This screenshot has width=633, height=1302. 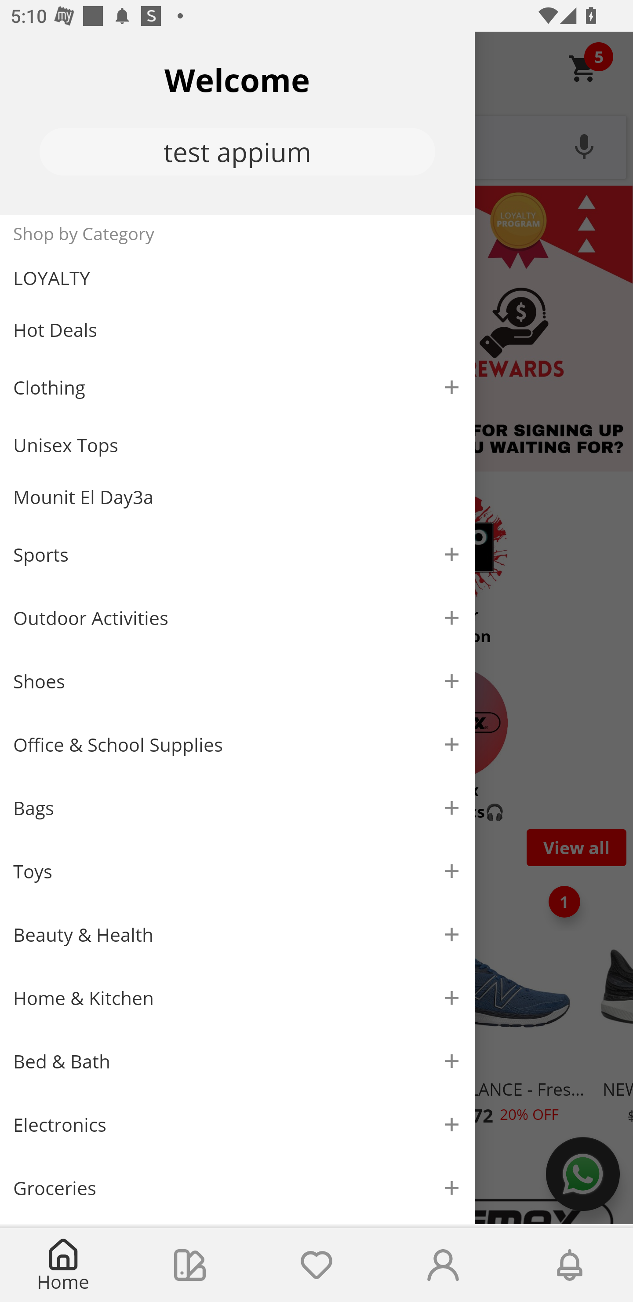 What do you see at coordinates (237, 123) in the screenshot?
I see `Welcome test appium` at bounding box center [237, 123].